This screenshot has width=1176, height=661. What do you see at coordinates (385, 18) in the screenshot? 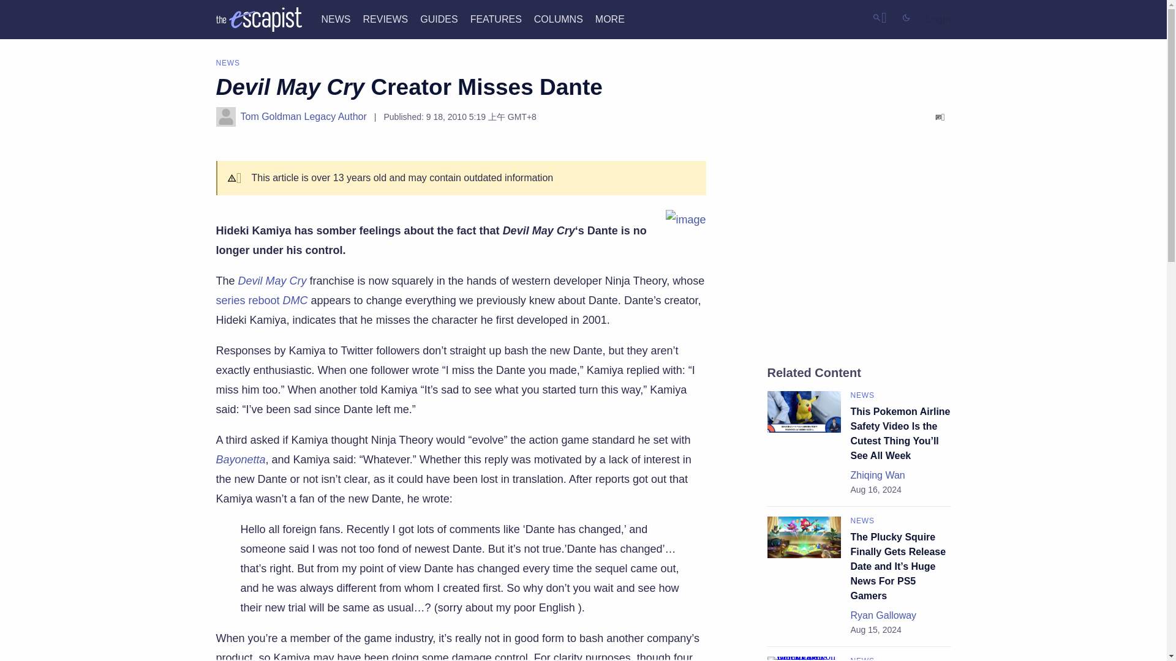
I see `REVIEWS` at bounding box center [385, 18].